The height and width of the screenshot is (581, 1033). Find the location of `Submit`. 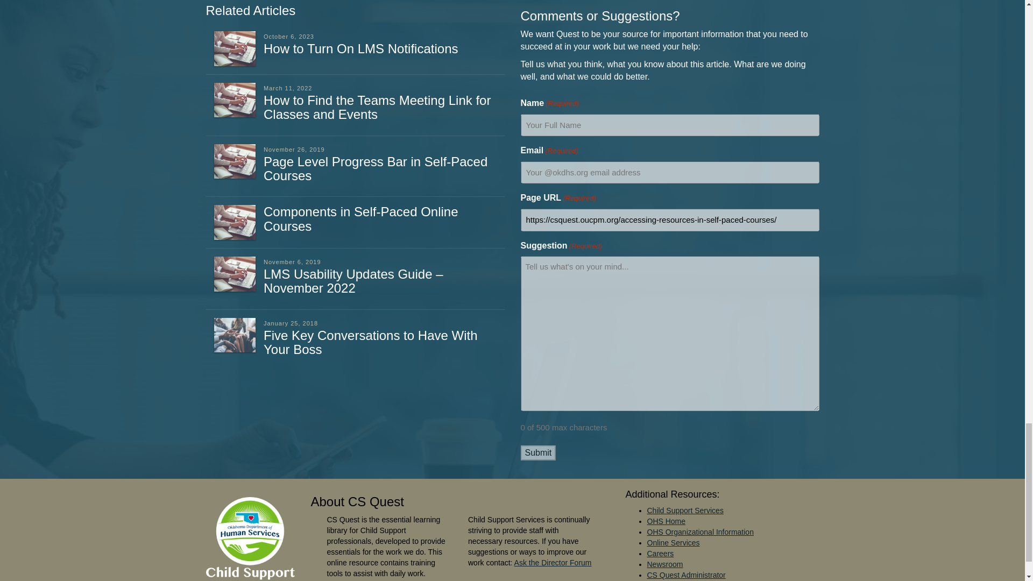

Submit is located at coordinates (538, 453).